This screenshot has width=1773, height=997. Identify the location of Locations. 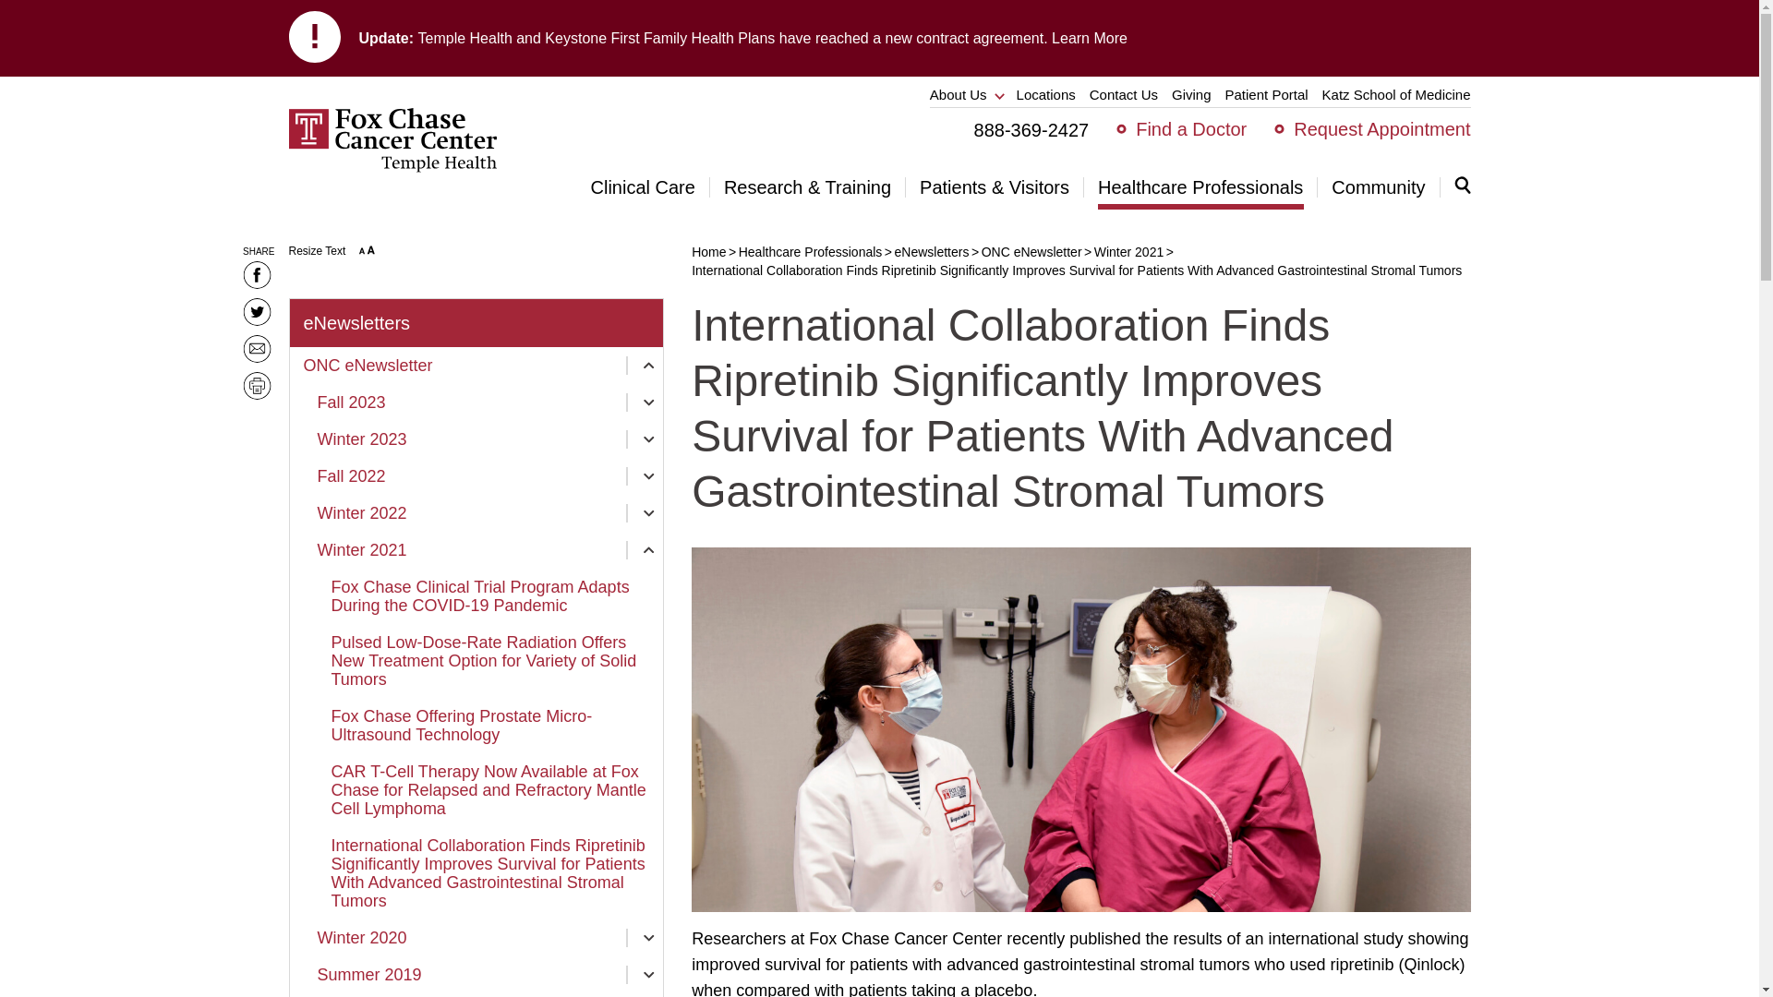
(1045, 94).